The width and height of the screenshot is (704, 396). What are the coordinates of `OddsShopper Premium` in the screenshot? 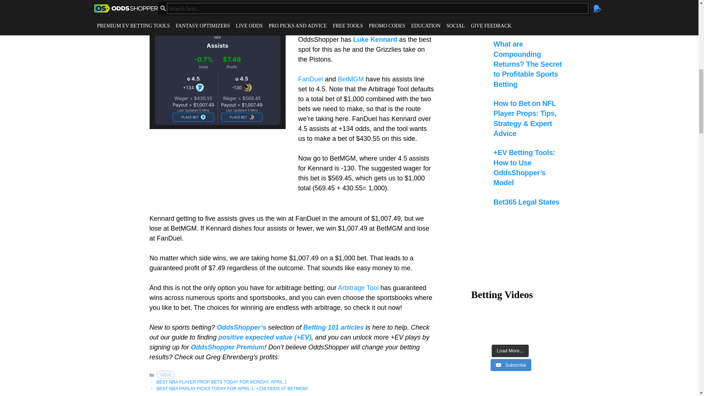 It's located at (227, 347).